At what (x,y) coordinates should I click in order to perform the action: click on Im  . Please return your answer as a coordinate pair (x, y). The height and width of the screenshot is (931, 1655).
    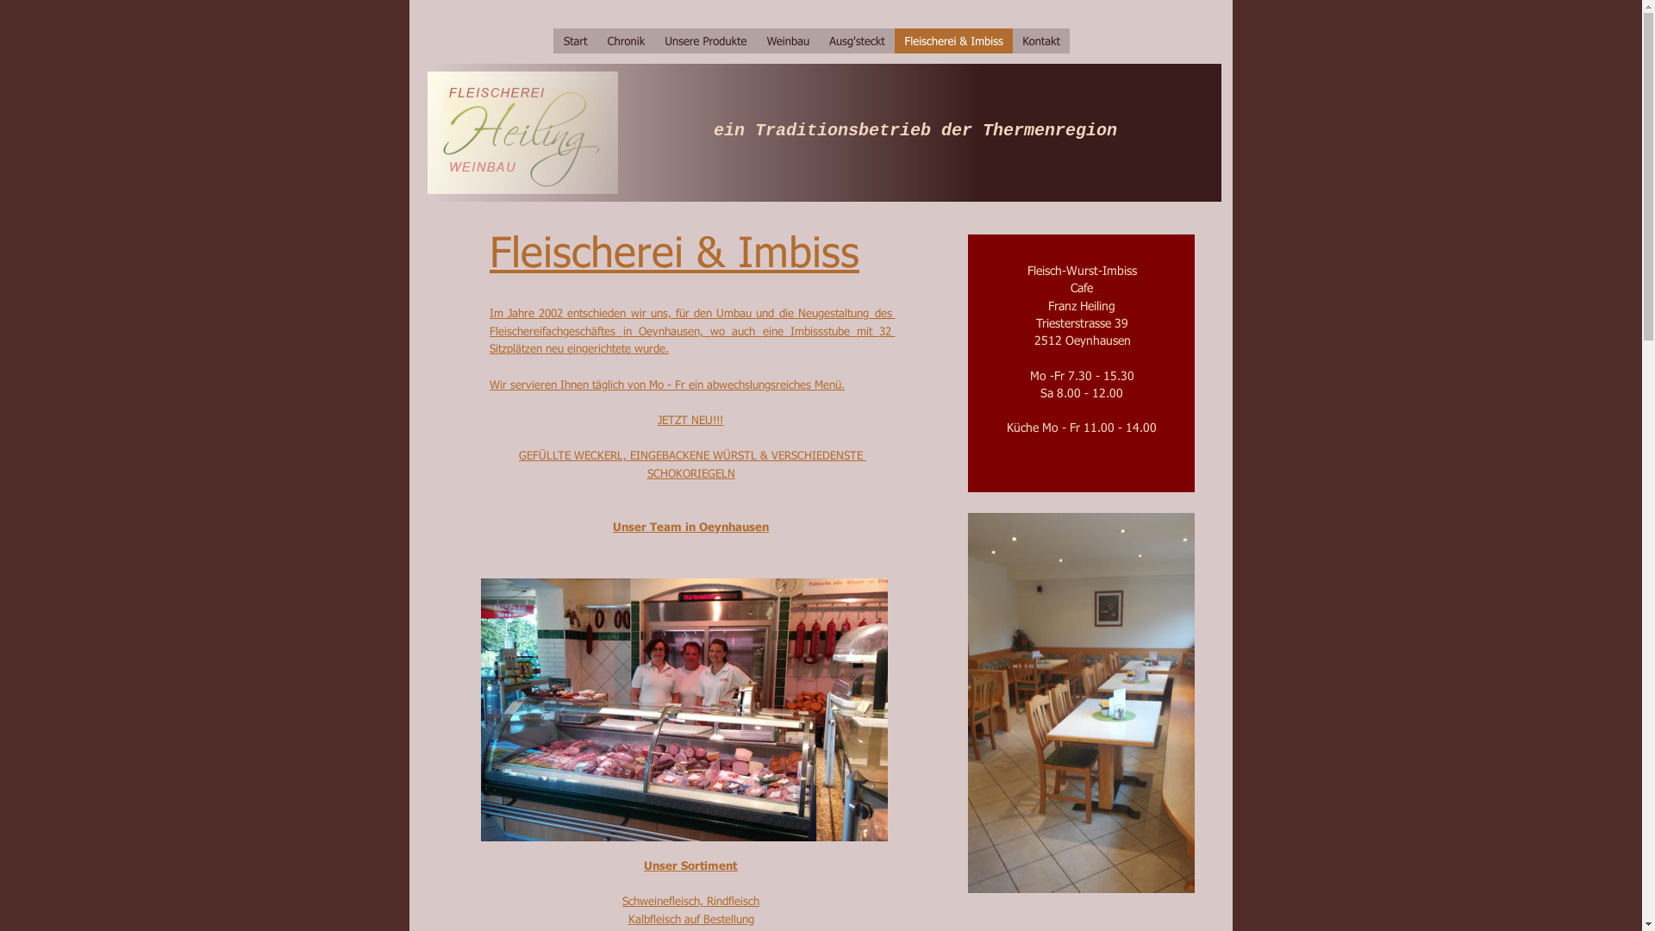
    Looking at the image, I should click on (500, 313).